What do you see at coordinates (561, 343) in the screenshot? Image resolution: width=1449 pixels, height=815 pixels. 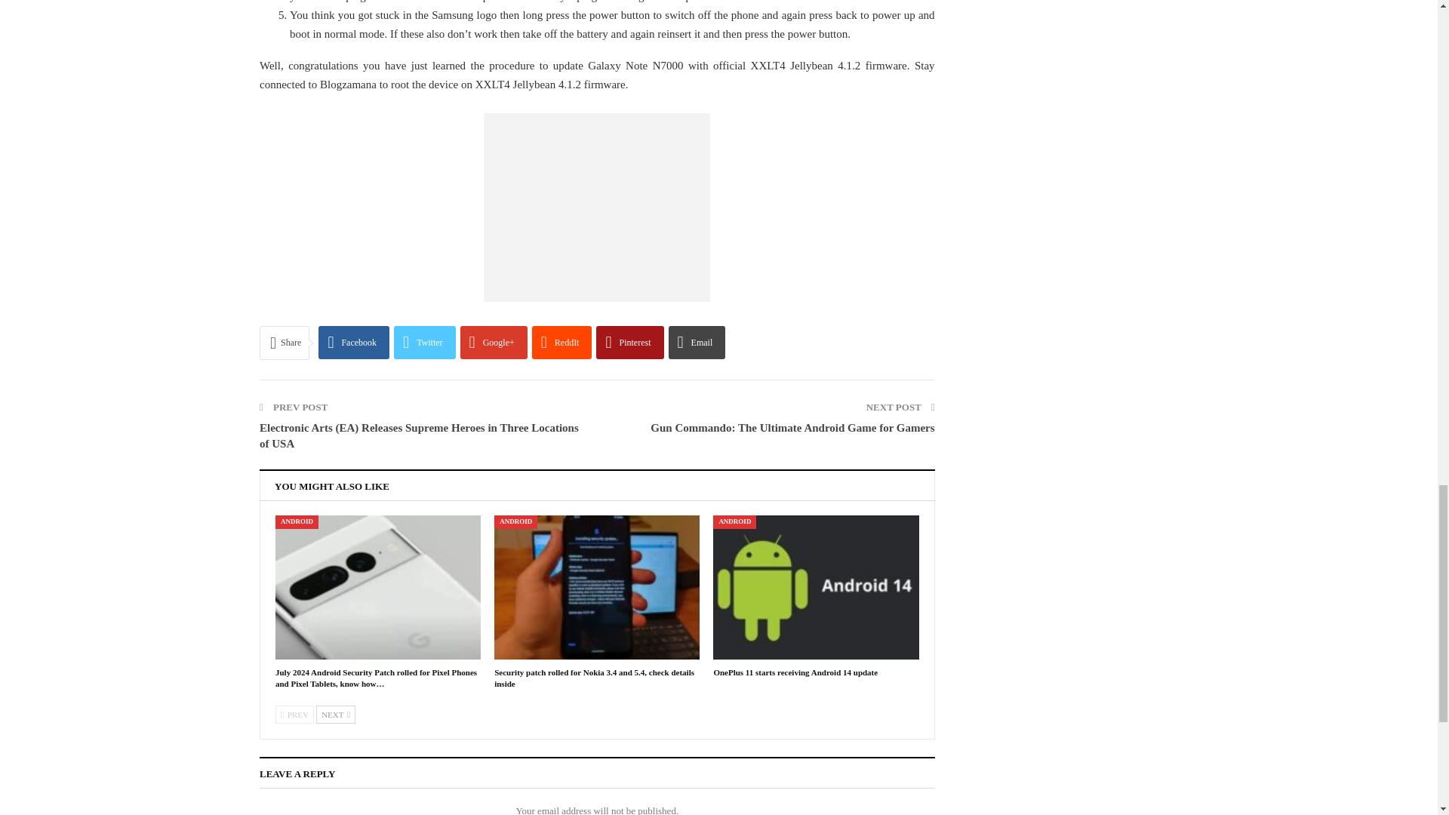 I see `ReddIt` at bounding box center [561, 343].